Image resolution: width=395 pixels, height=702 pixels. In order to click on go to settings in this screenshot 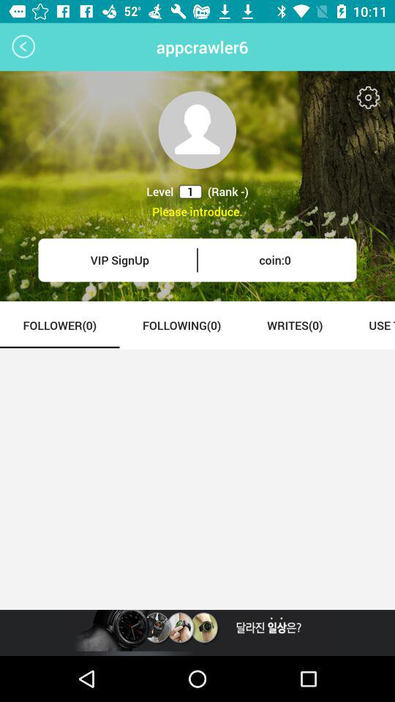, I will do `click(369, 98)`.